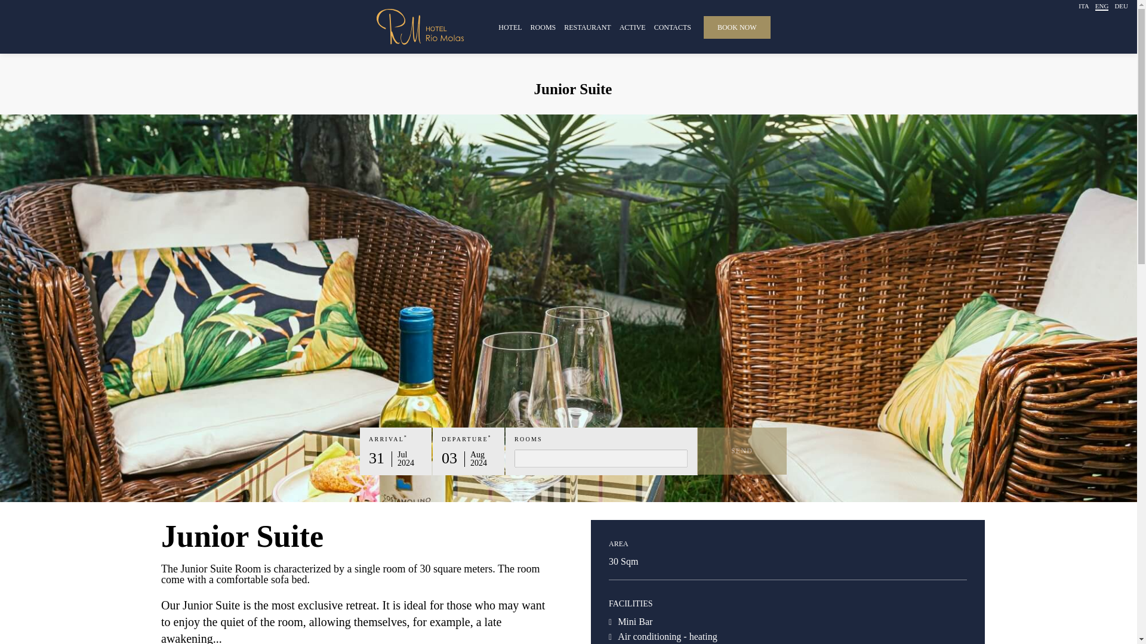 The image size is (1146, 644). I want to click on ACTIVE, so click(633, 26).